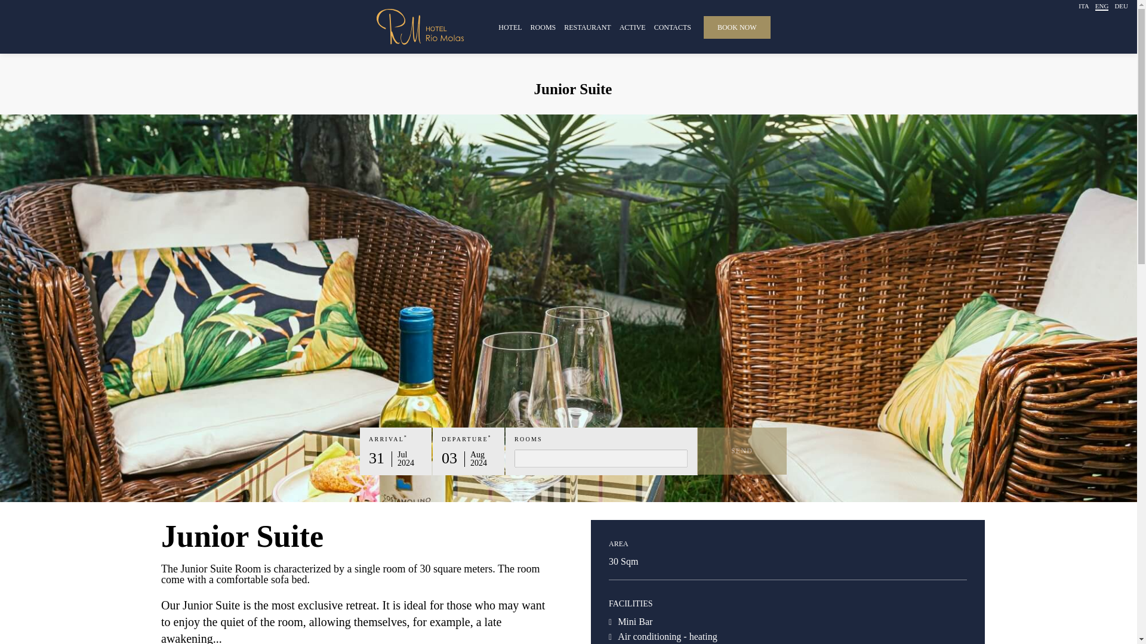 The image size is (1146, 644). I want to click on ACTIVE, so click(633, 26).